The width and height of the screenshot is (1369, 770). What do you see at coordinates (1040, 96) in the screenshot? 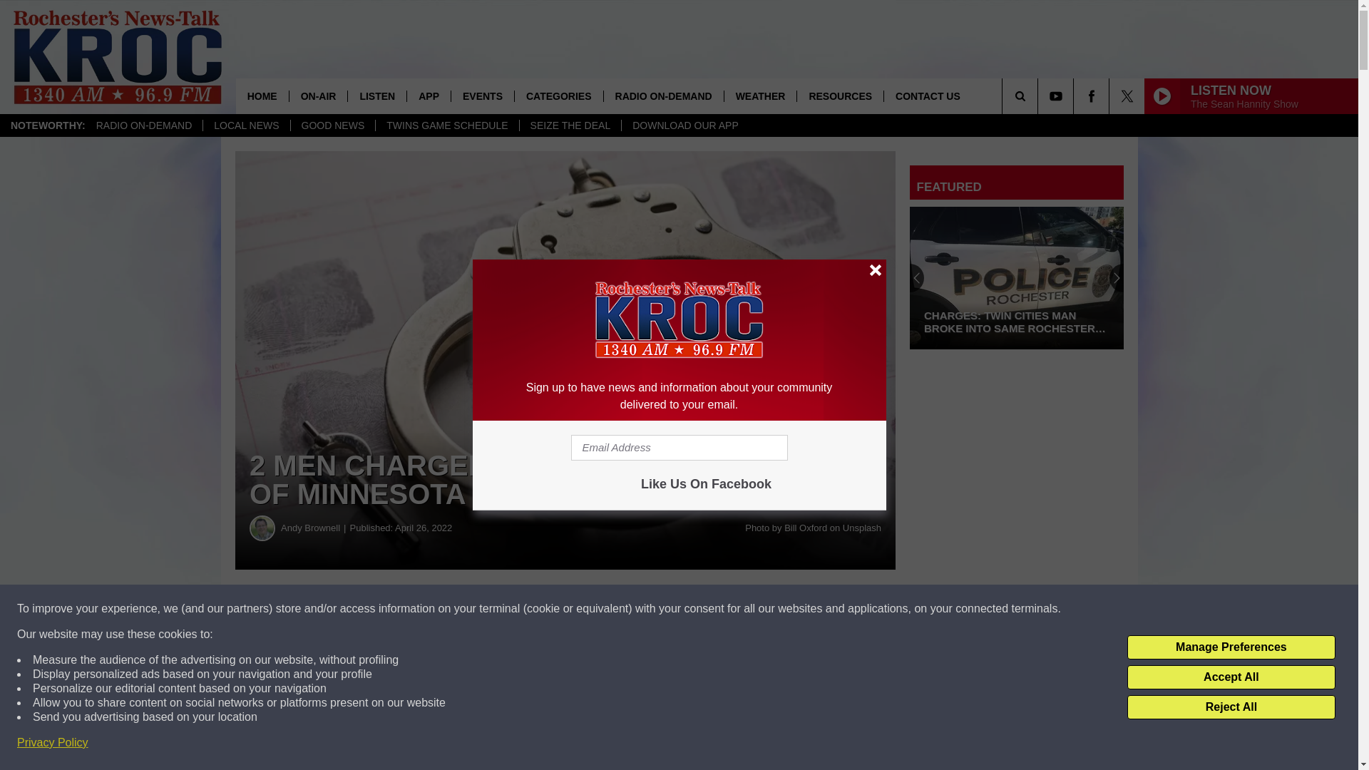
I see `SEARCH` at bounding box center [1040, 96].